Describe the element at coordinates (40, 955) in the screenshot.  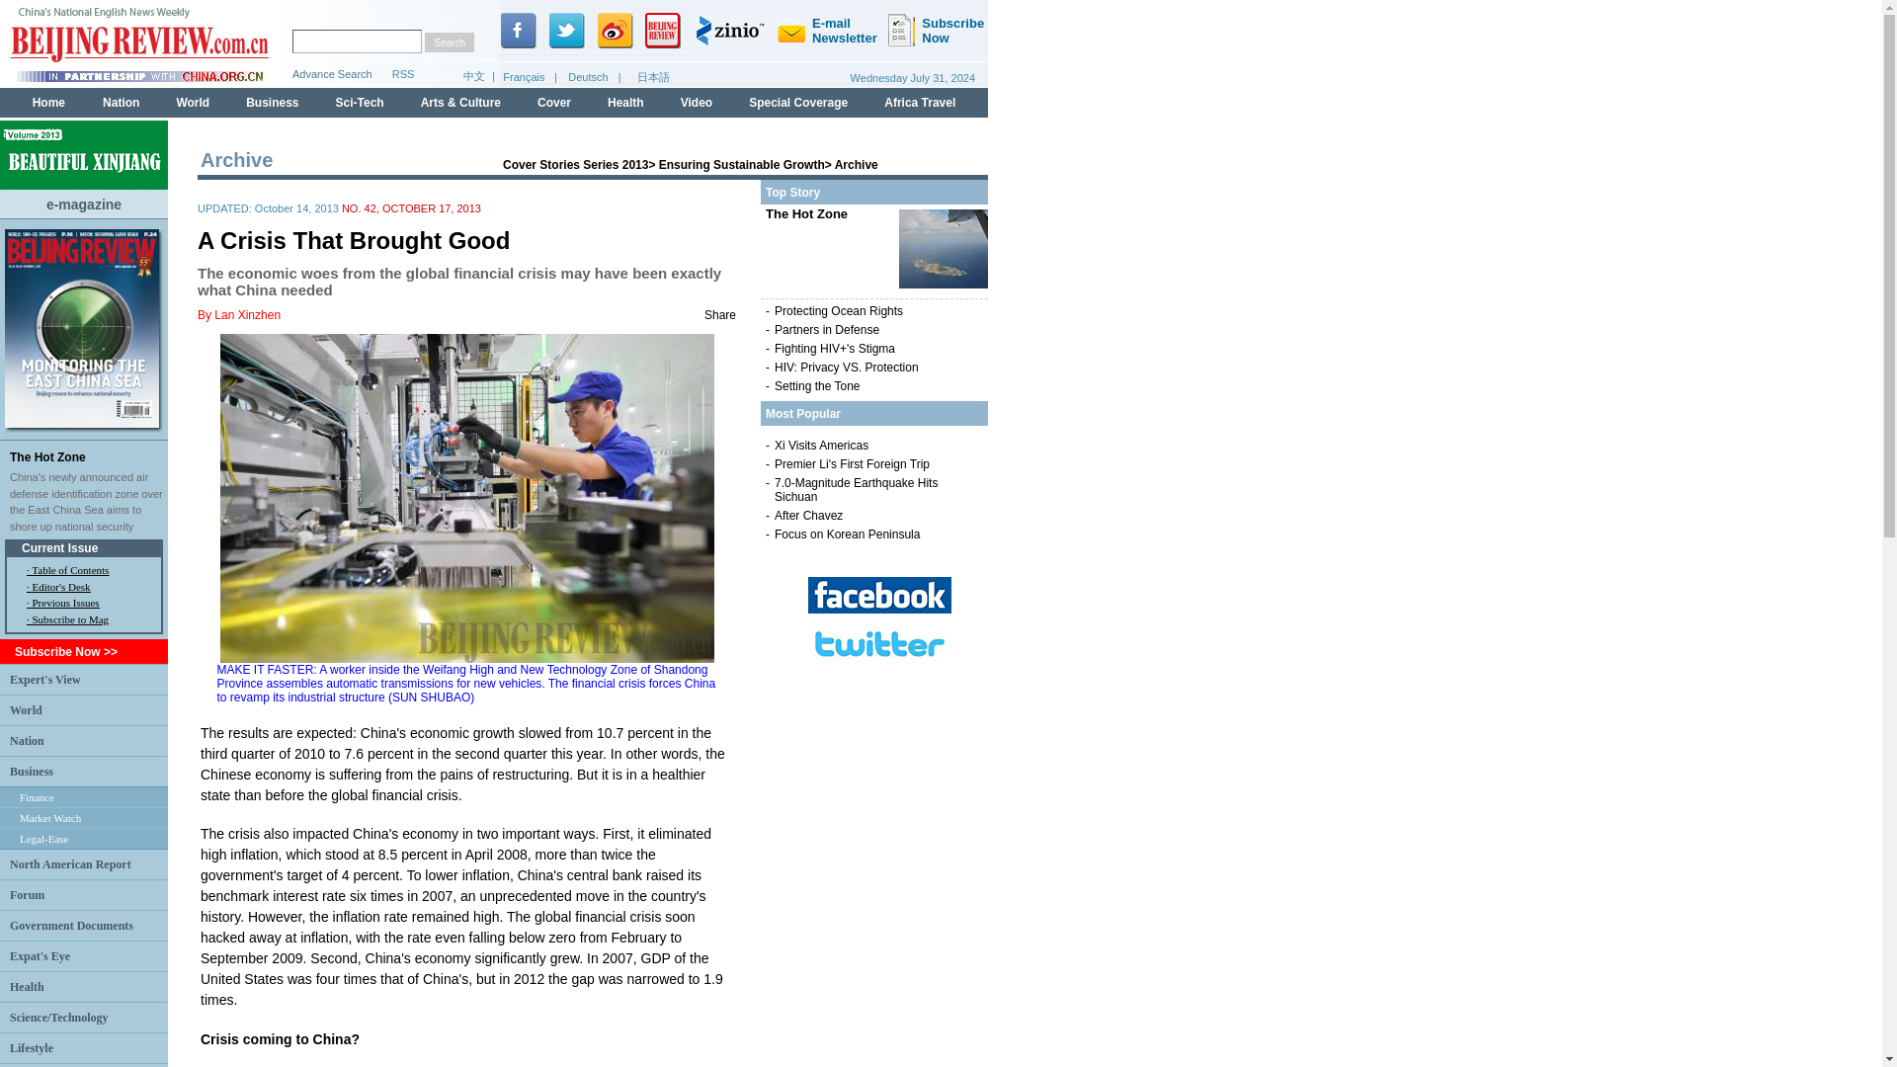
I see `Expat's Eye` at that location.